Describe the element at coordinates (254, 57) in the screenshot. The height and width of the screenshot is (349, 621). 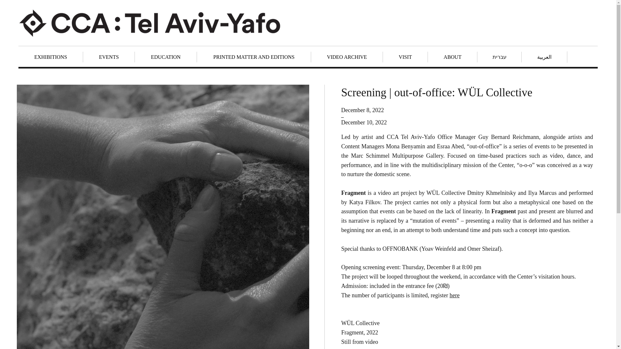
I see `PRINTED MATTER AND EDITIONS` at that location.